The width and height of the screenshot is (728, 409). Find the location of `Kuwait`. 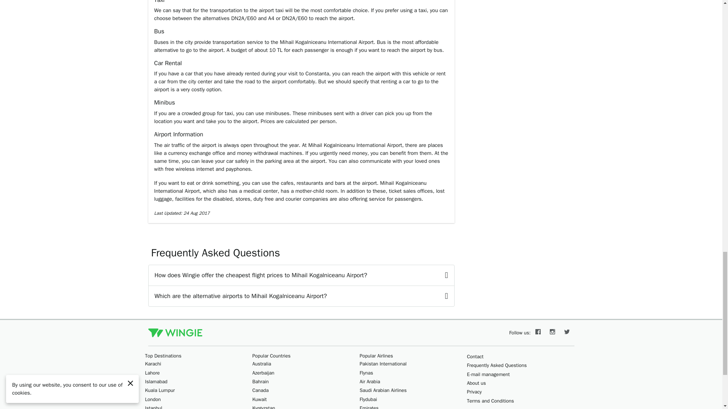

Kuwait is located at coordinates (260, 399).